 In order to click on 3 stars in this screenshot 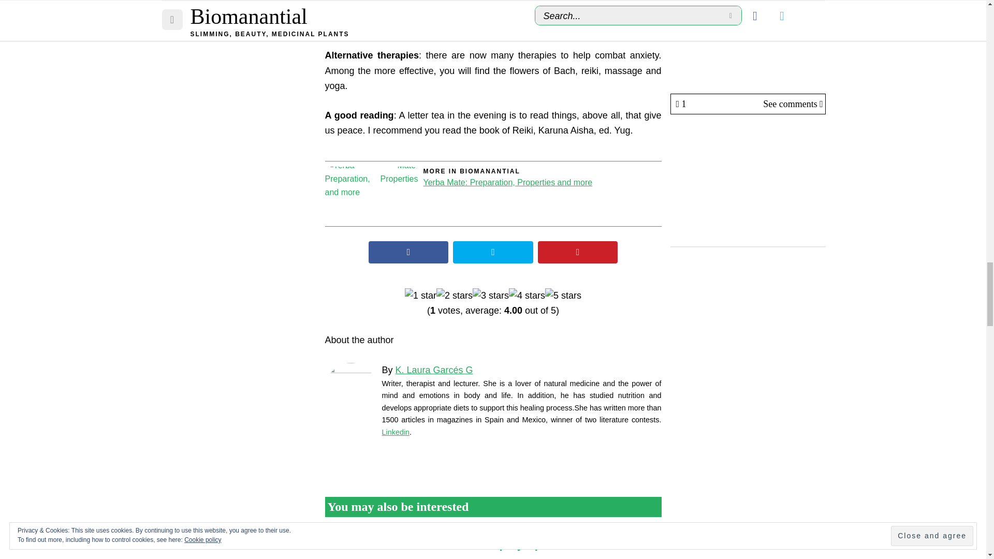, I will do `click(491, 296)`.